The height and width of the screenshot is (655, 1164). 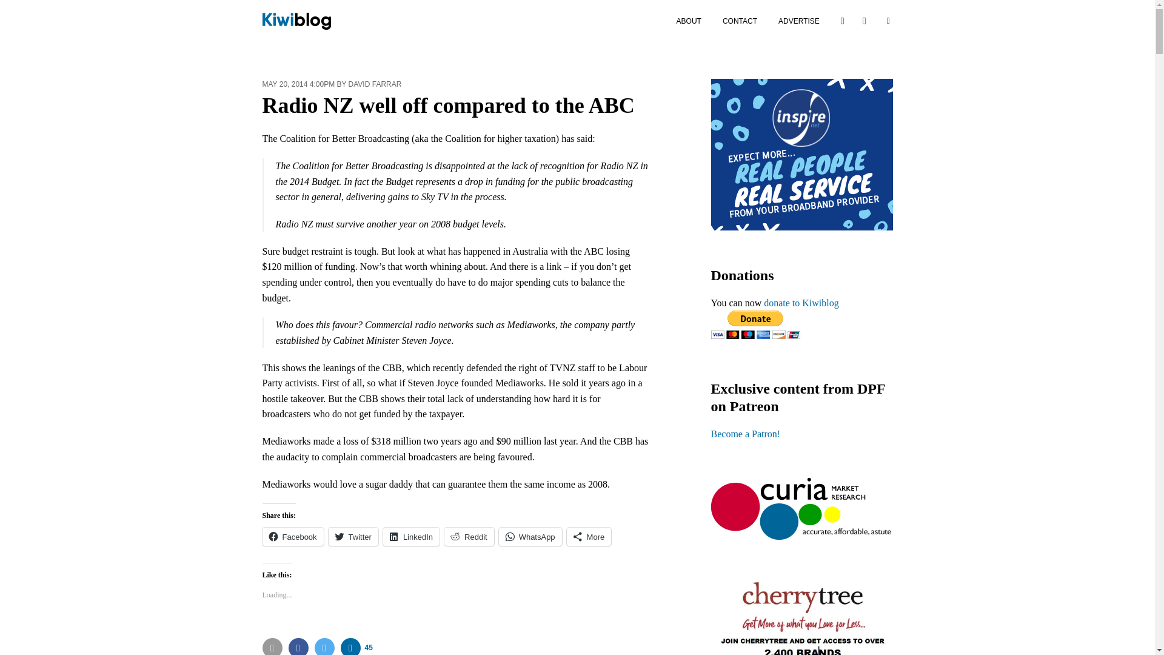 I want to click on Twitter, so click(x=353, y=536).